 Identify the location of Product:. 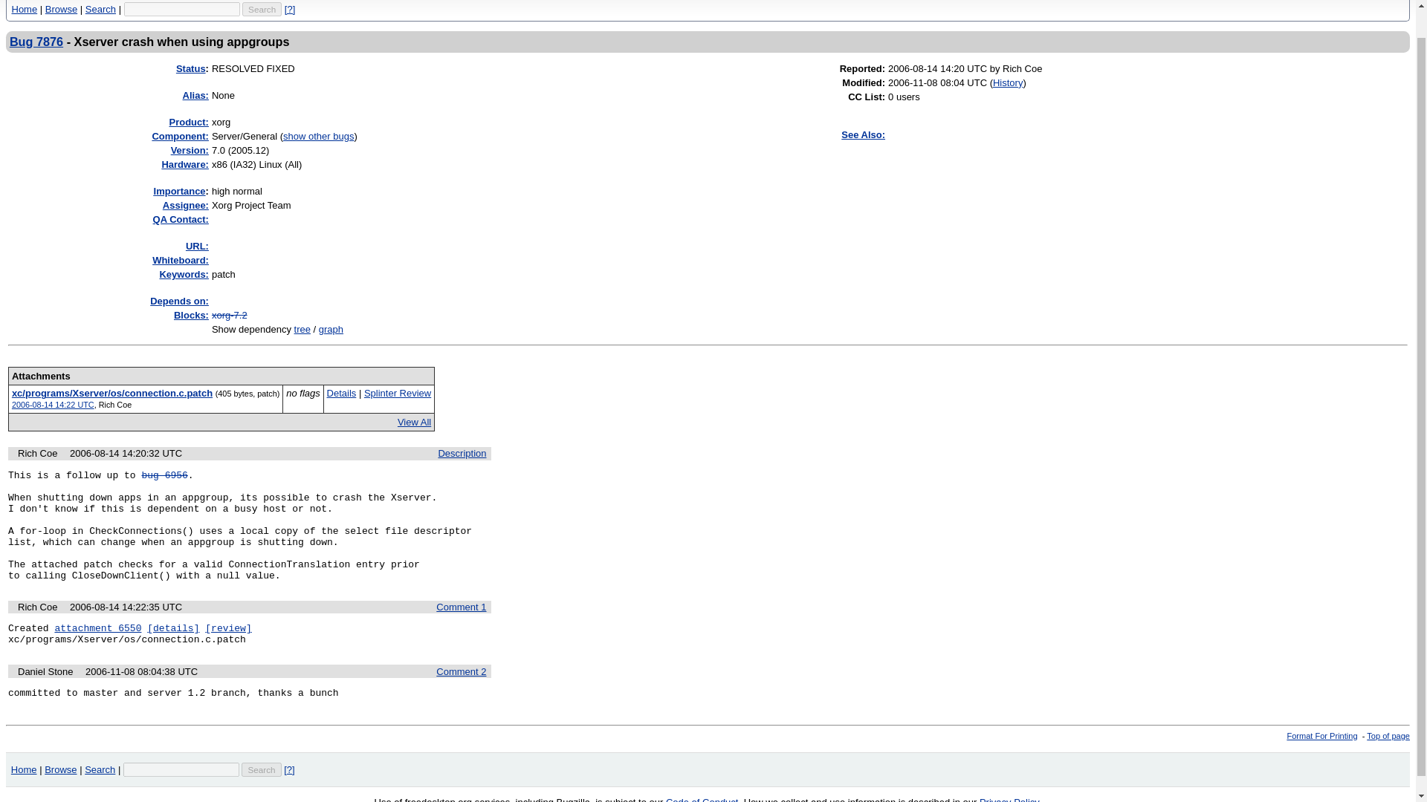
(189, 122).